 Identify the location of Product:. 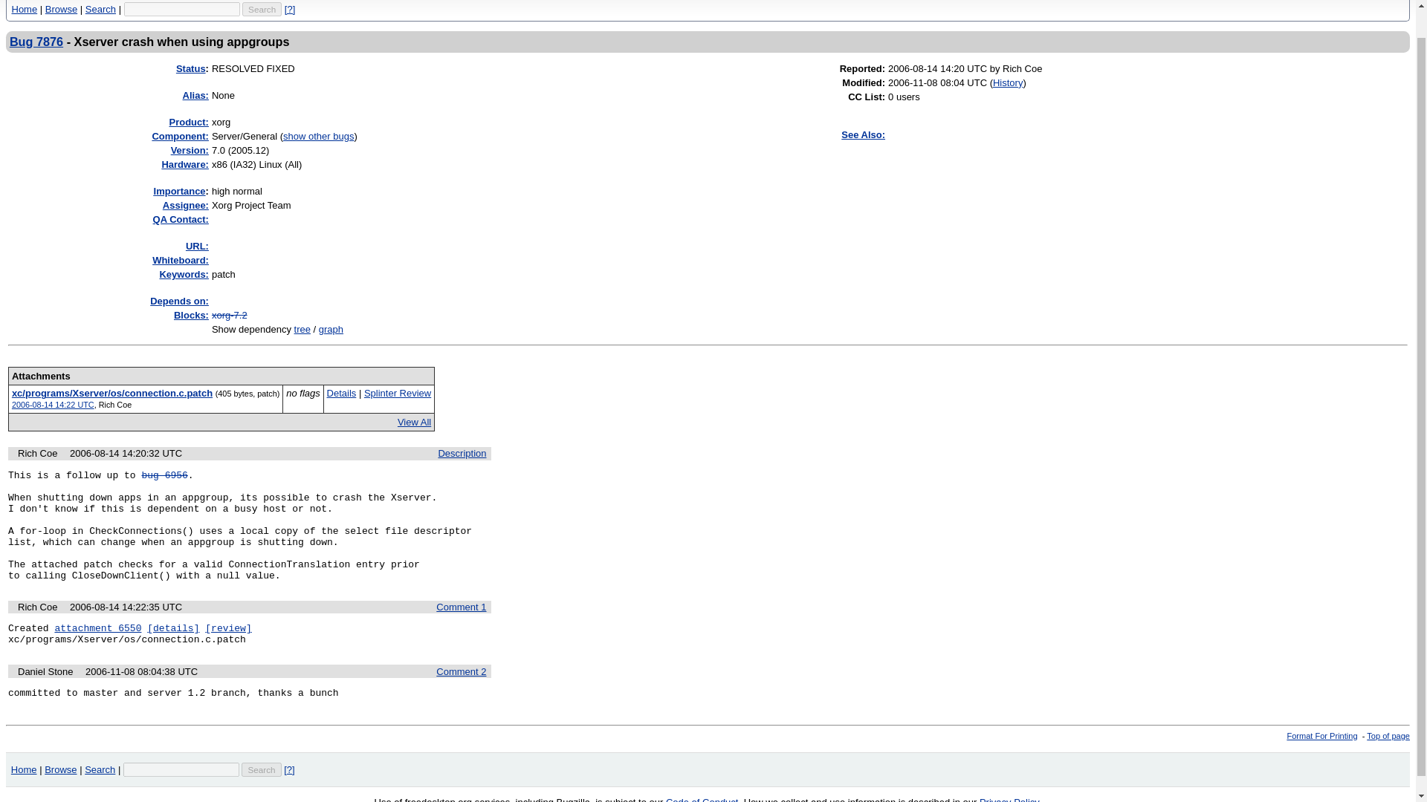
(189, 122).